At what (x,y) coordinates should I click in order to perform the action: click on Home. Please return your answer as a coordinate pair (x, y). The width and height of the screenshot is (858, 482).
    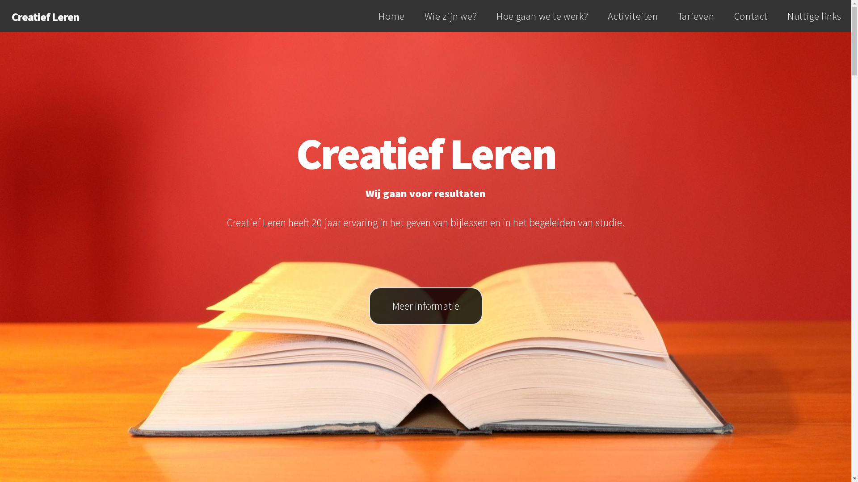
    Looking at the image, I should click on (391, 16).